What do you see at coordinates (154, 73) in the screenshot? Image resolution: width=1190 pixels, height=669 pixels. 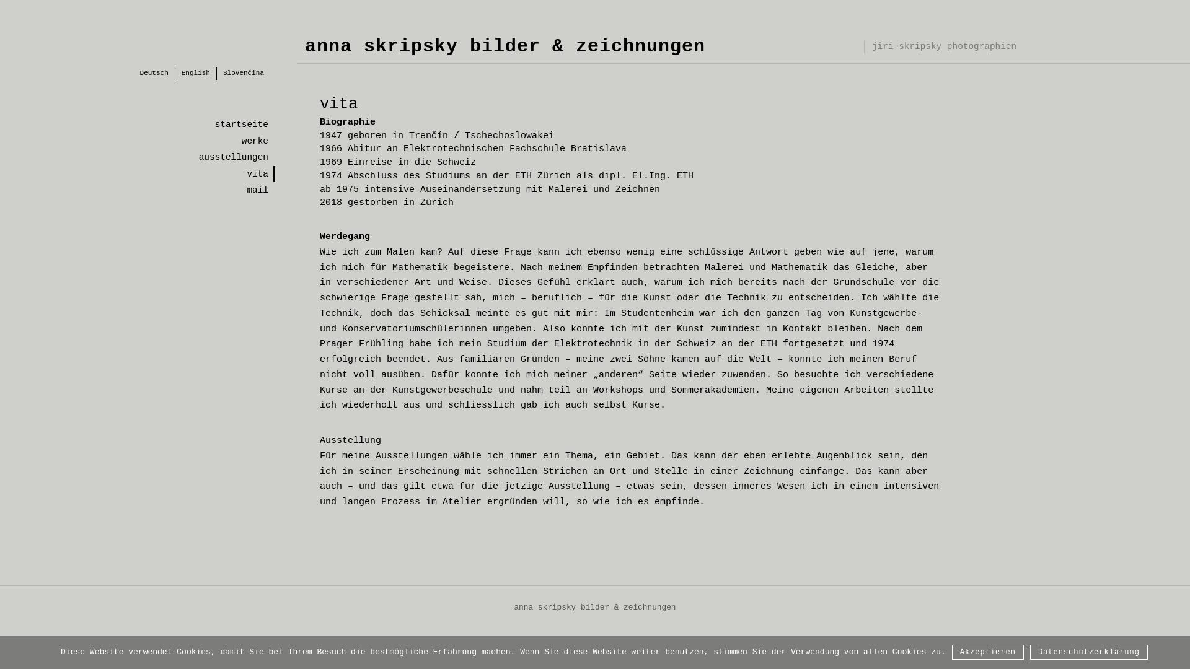 I see `Deutsch` at bounding box center [154, 73].